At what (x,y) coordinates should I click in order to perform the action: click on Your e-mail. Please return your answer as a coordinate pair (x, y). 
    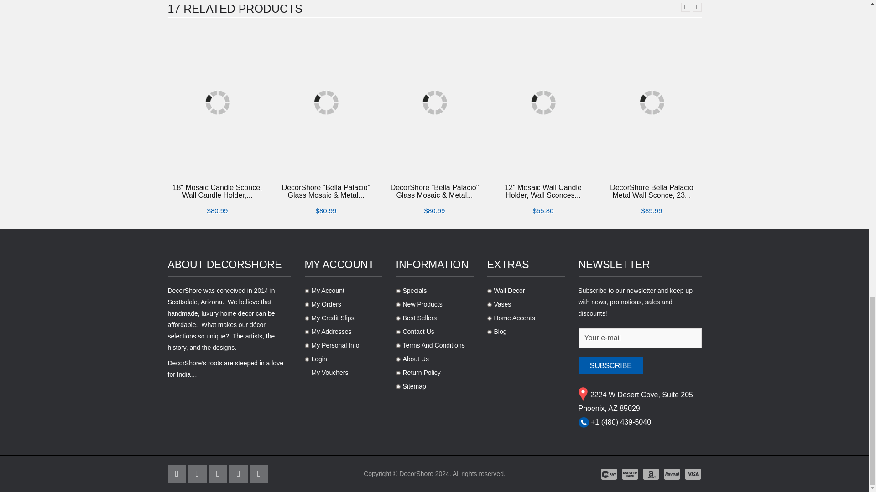
    Looking at the image, I should click on (640, 338).